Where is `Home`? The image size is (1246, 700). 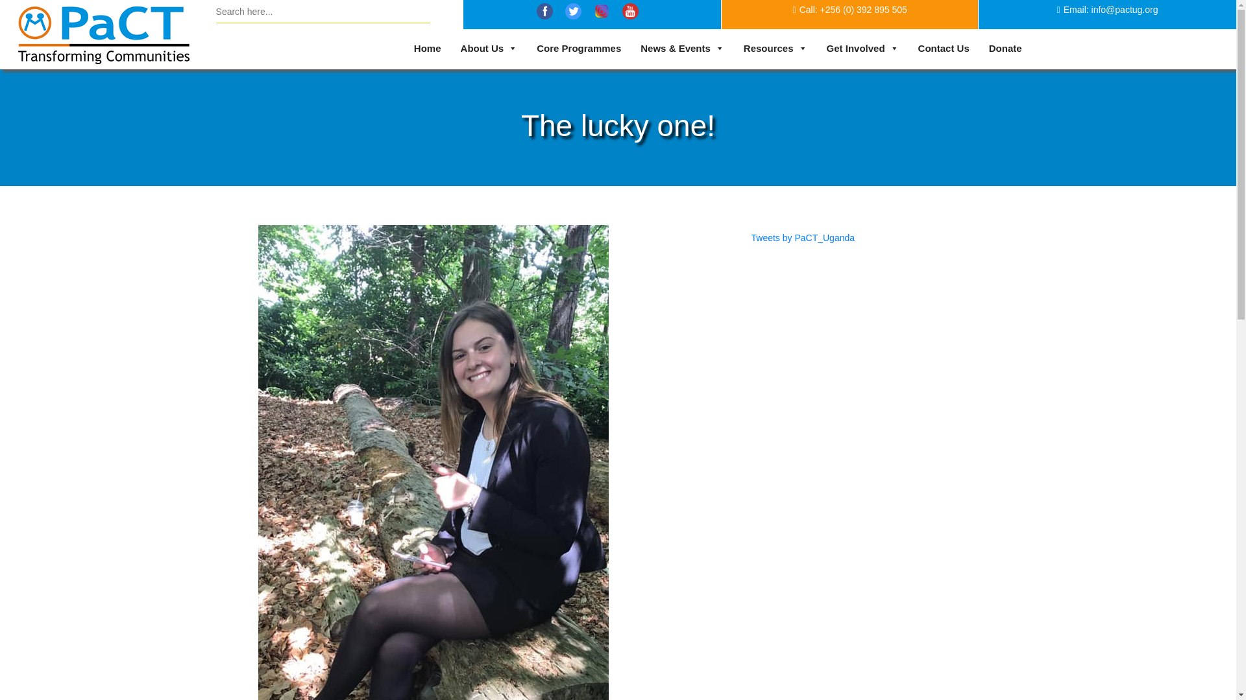 Home is located at coordinates (431, 49).